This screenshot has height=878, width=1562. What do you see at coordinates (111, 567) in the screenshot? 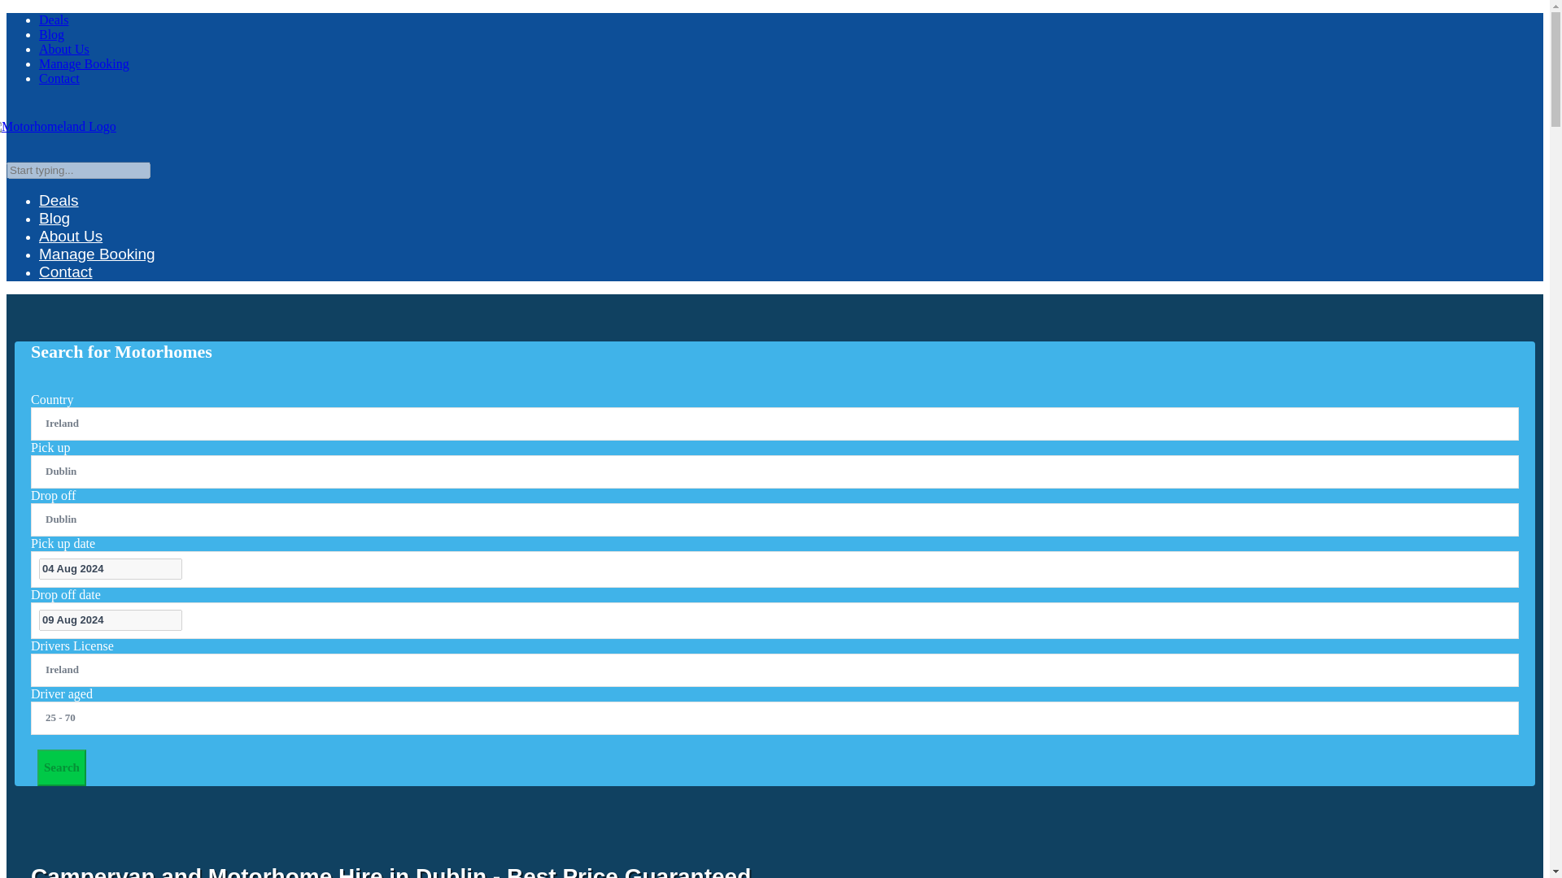
I see `04 Aug 2024` at bounding box center [111, 567].